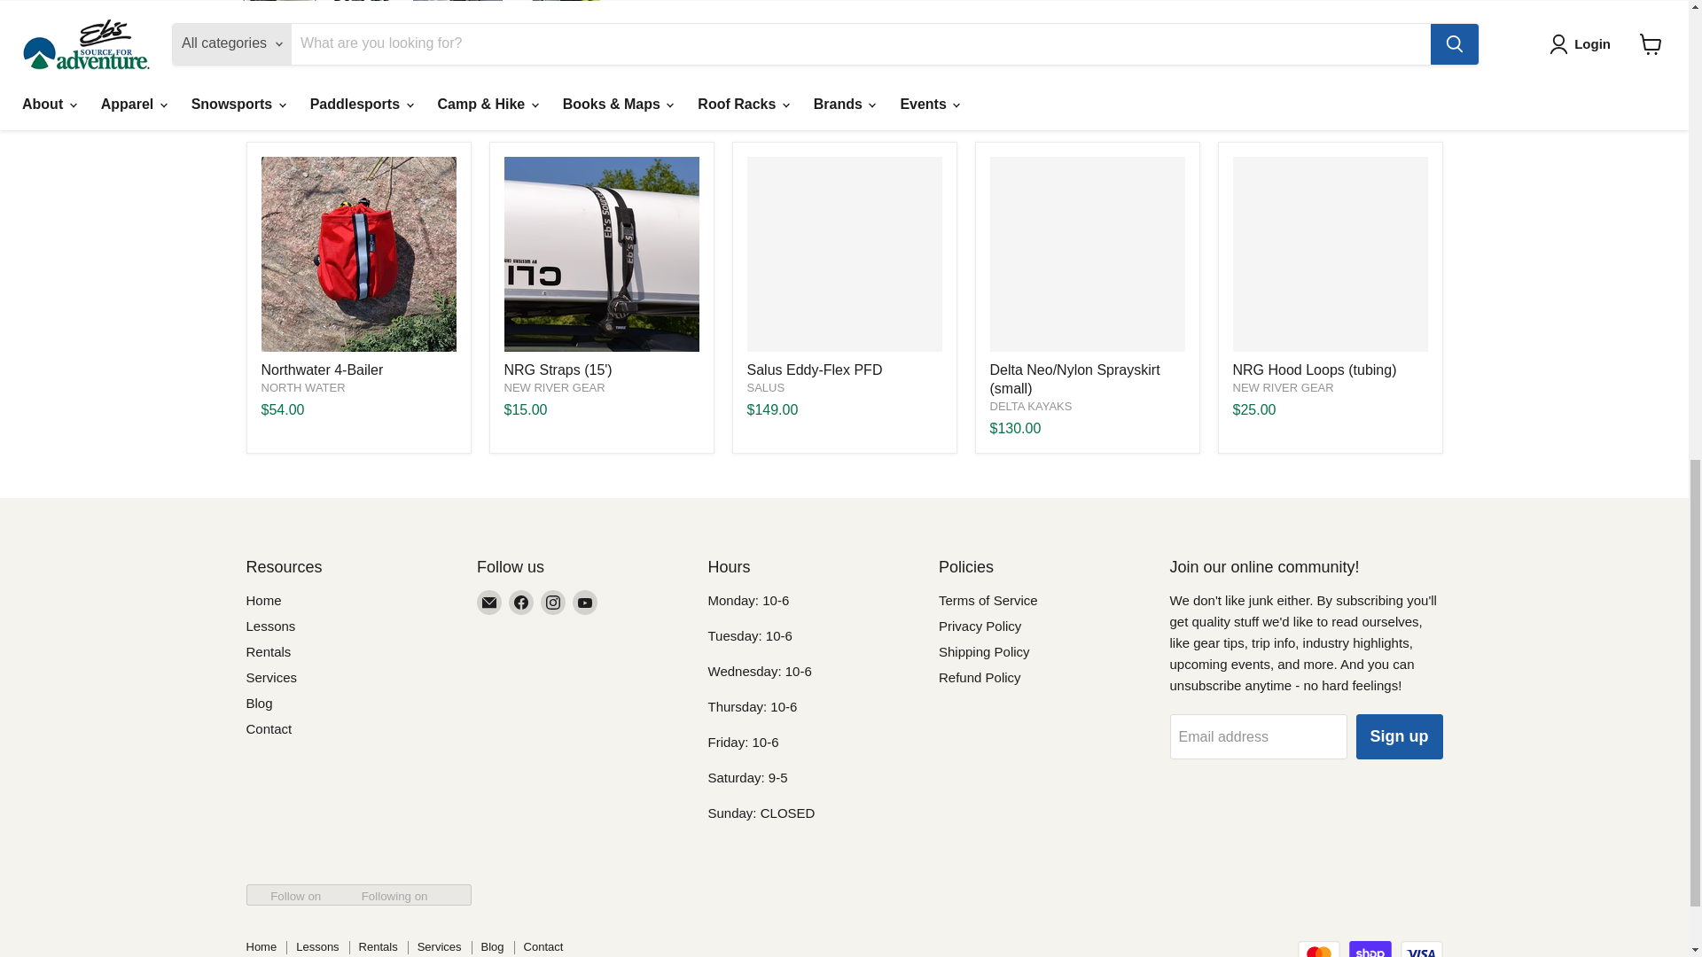  What do you see at coordinates (553, 386) in the screenshot?
I see `NEW RIVER GEAR` at bounding box center [553, 386].